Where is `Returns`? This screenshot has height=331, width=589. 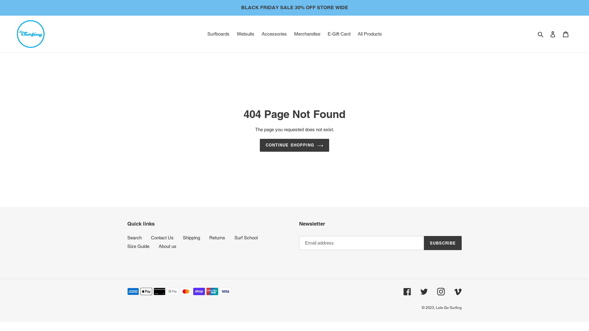 Returns is located at coordinates (217, 238).